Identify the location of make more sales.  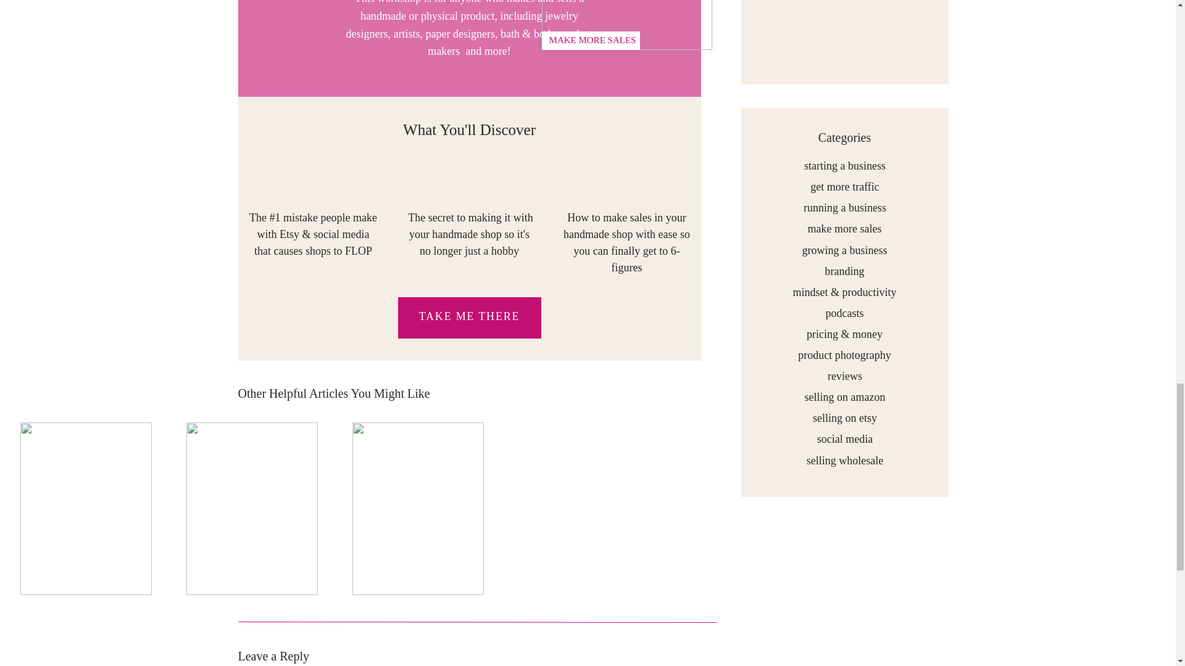
(844, 228).